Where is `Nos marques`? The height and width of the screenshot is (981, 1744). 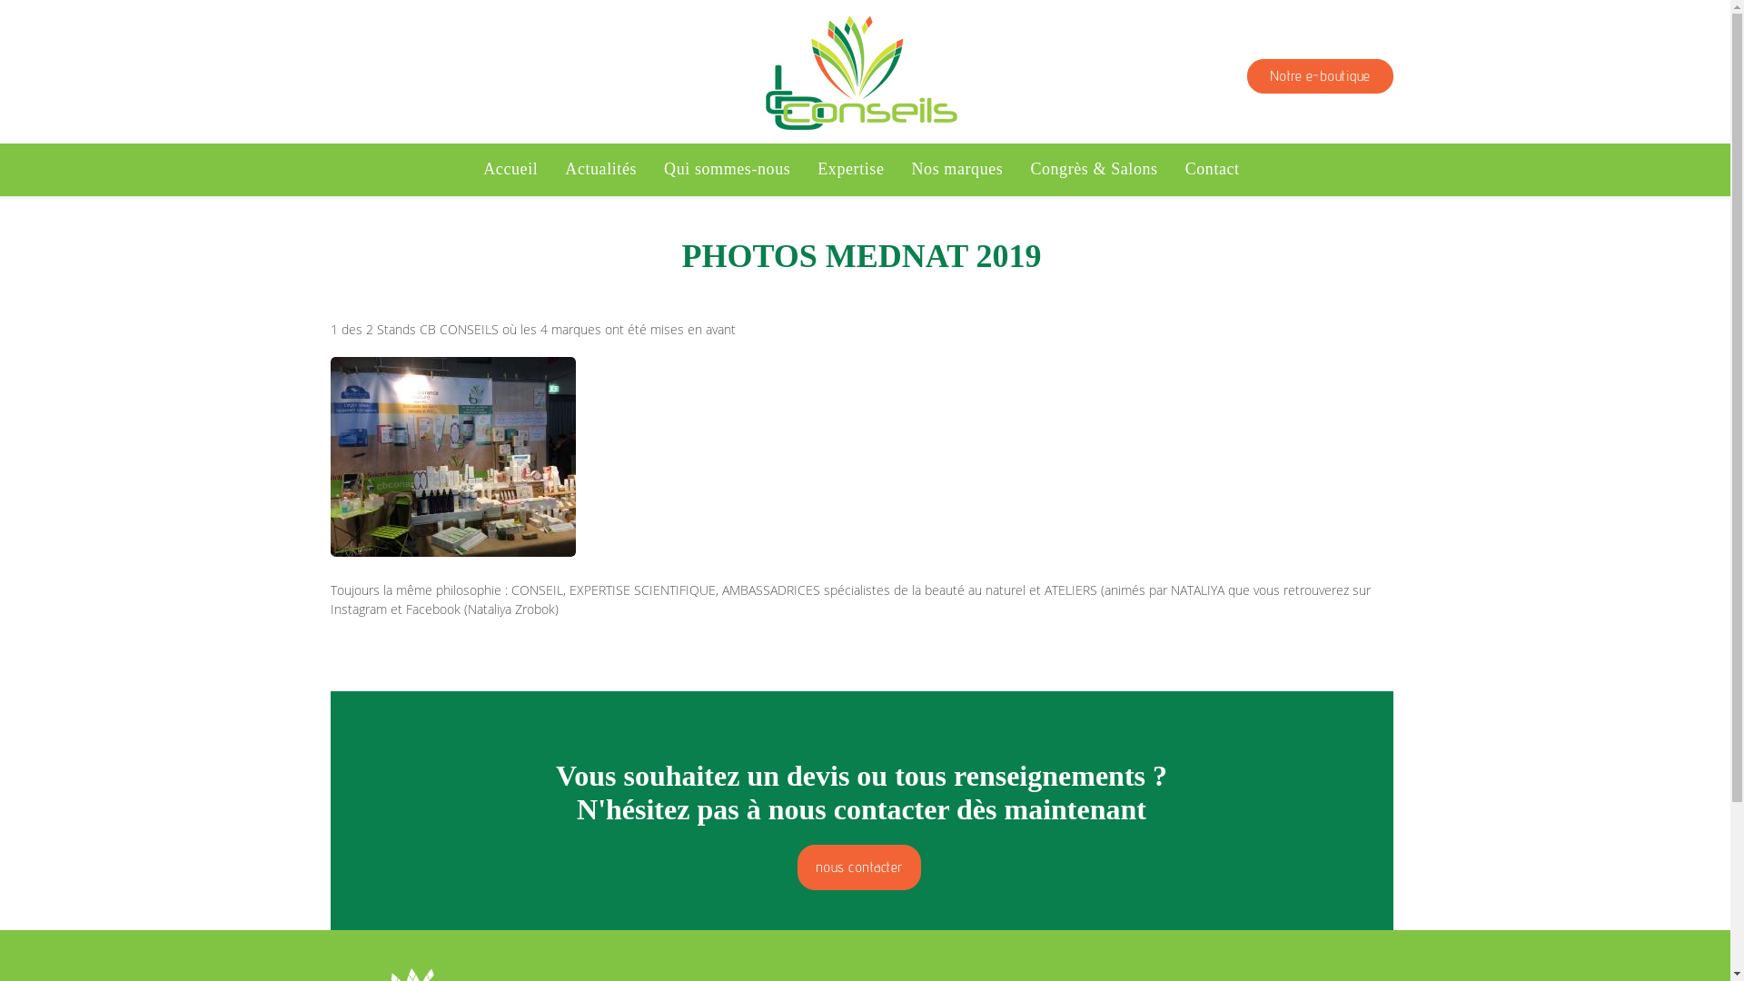
Nos marques is located at coordinates (956, 170).